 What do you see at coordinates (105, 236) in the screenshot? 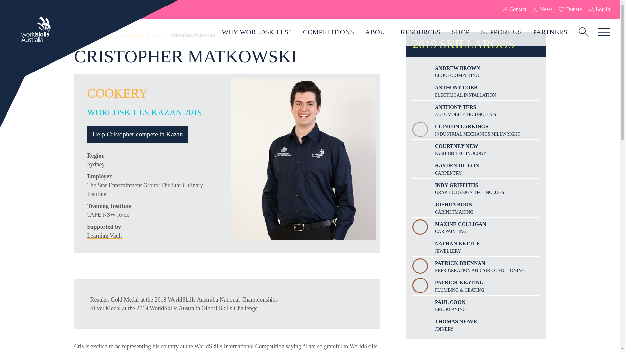
I see `Learning Vault` at bounding box center [105, 236].